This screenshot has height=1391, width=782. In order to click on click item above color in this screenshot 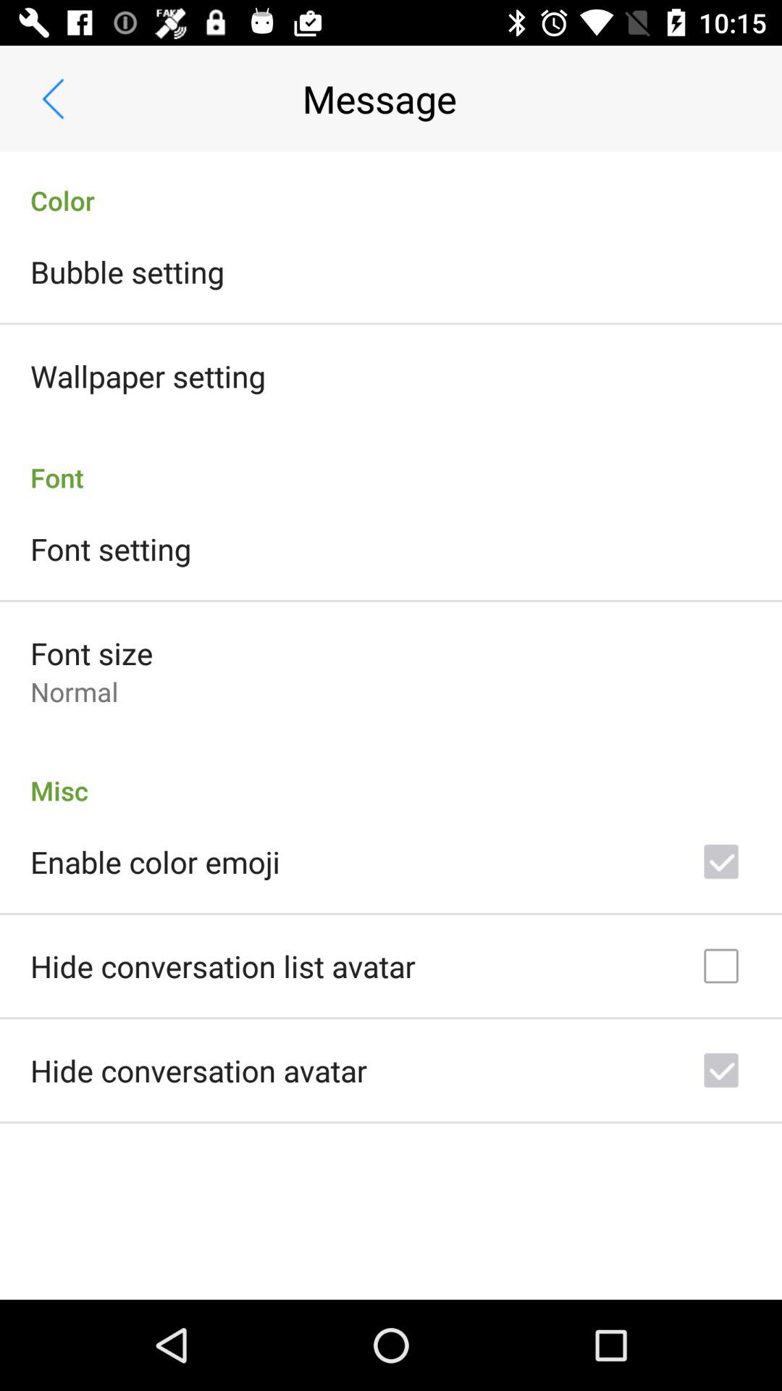, I will do `click(53, 99)`.